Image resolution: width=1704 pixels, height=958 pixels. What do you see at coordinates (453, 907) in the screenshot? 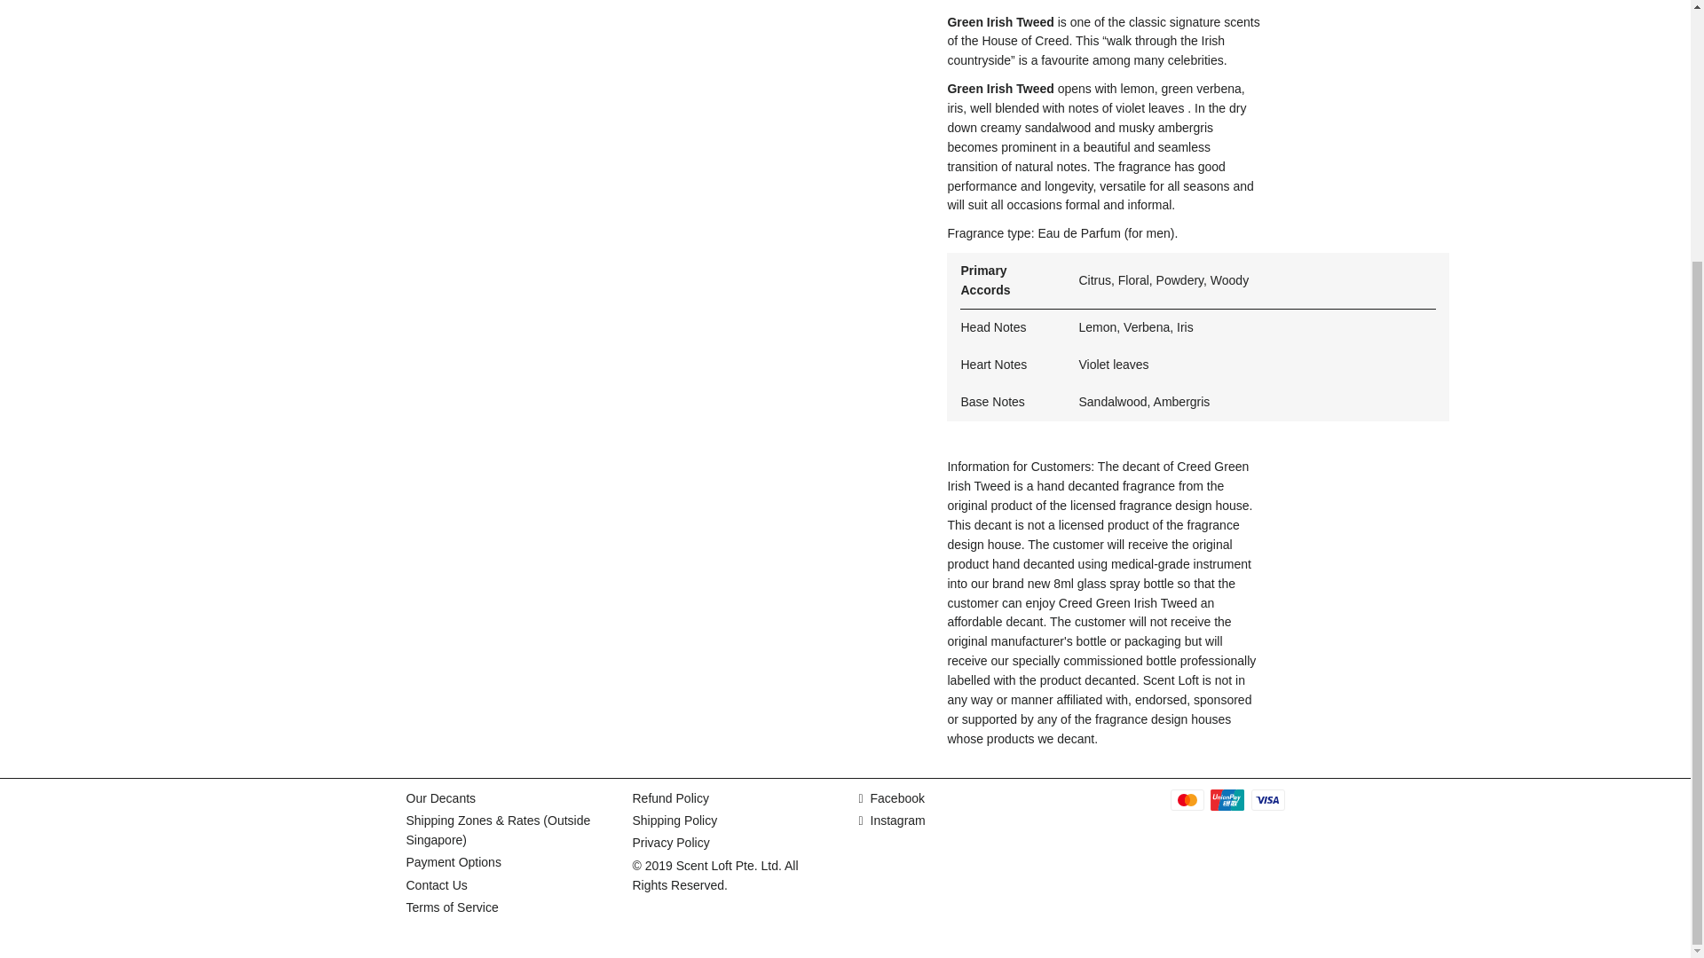
I see `Terms of Service` at bounding box center [453, 907].